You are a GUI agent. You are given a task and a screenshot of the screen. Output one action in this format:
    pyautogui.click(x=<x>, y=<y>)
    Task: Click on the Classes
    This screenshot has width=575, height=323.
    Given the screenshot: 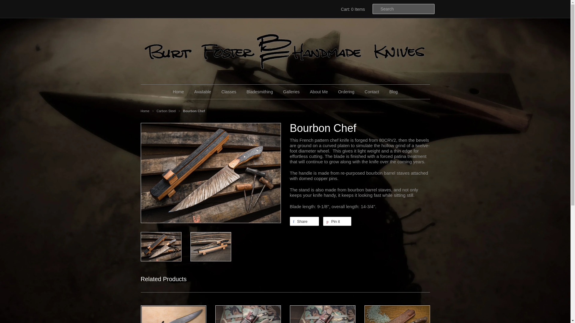 What is the action you would take?
    pyautogui.click(x=229, y=92)
    